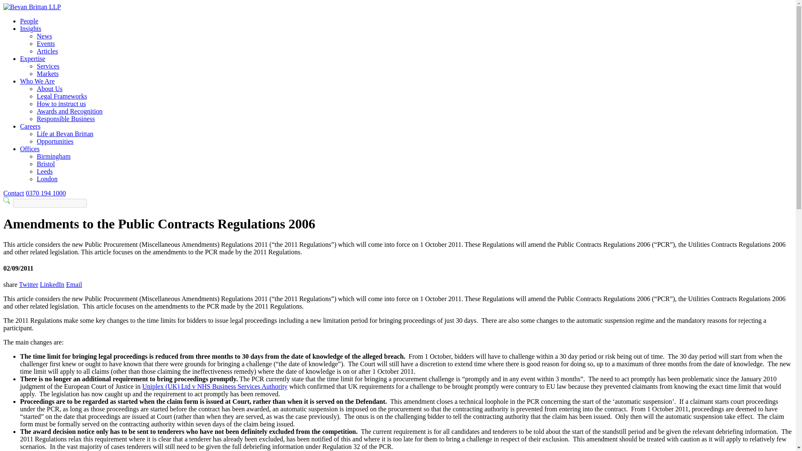 This screenshot has height=451, width=802. I want to click on LinkedIn, so click(52, 284).